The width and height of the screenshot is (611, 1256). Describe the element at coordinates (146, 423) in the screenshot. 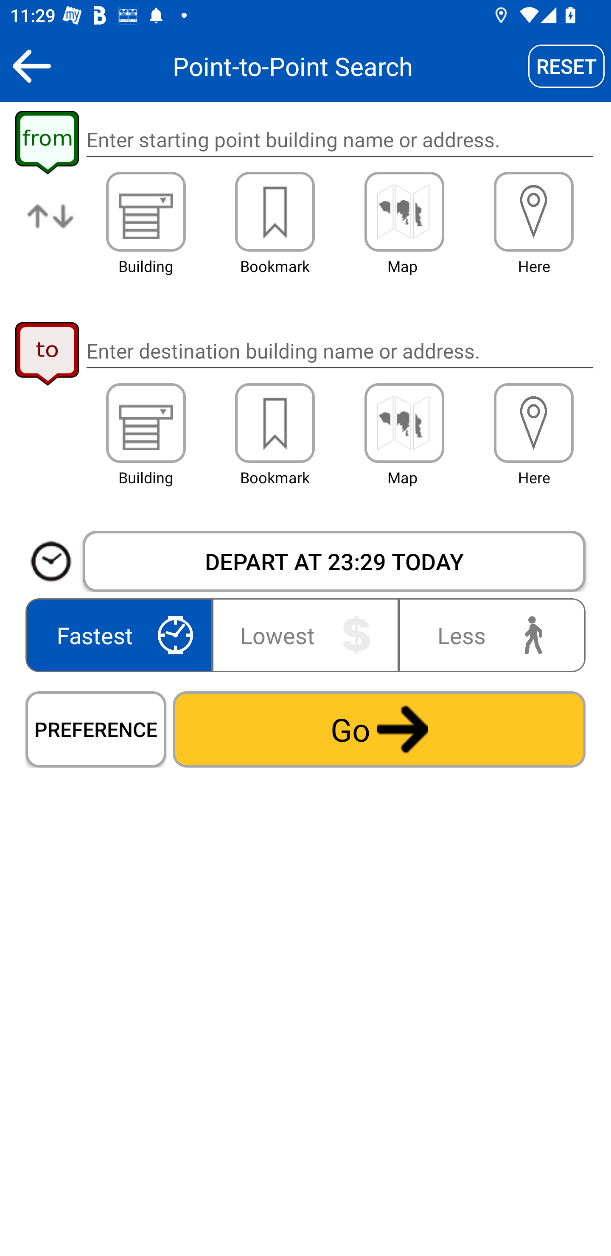

I see `Building` at that location.